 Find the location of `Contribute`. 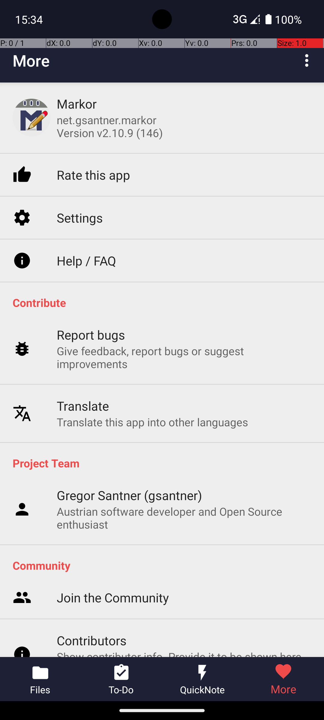

Contribute is located at coordinates (165, 302).